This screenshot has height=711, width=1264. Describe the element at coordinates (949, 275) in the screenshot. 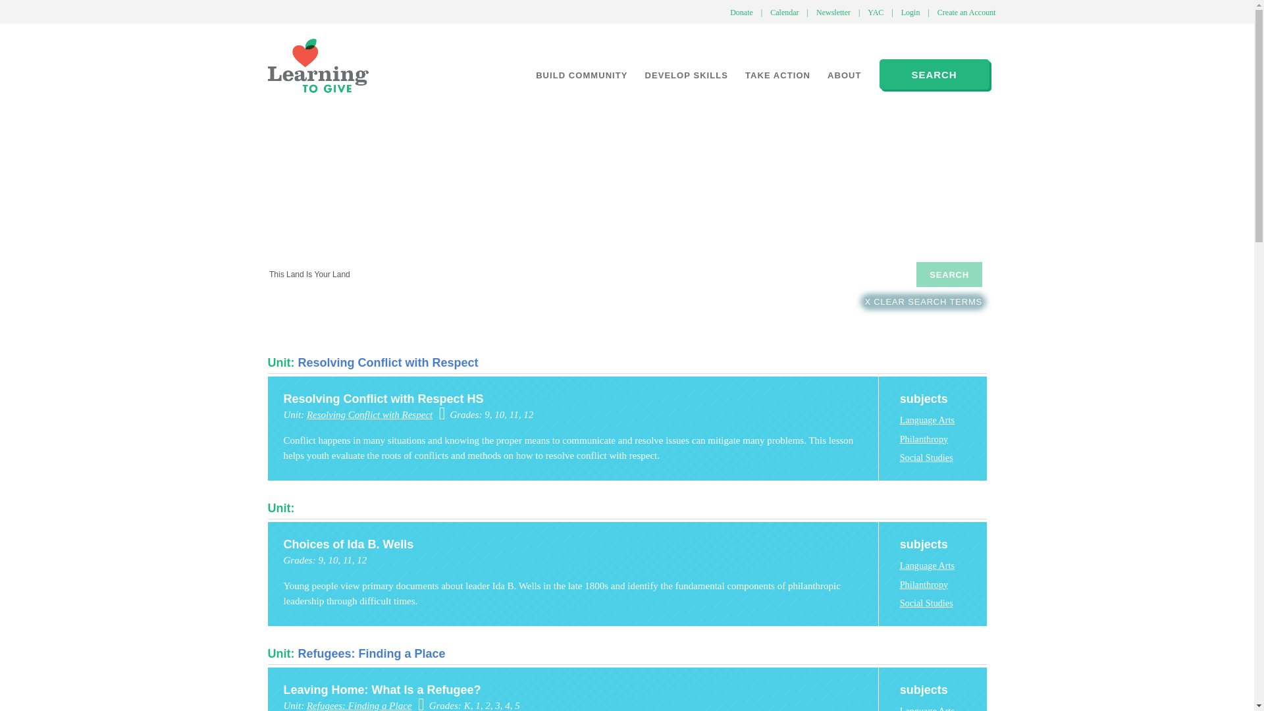

I see `Search` at that location.